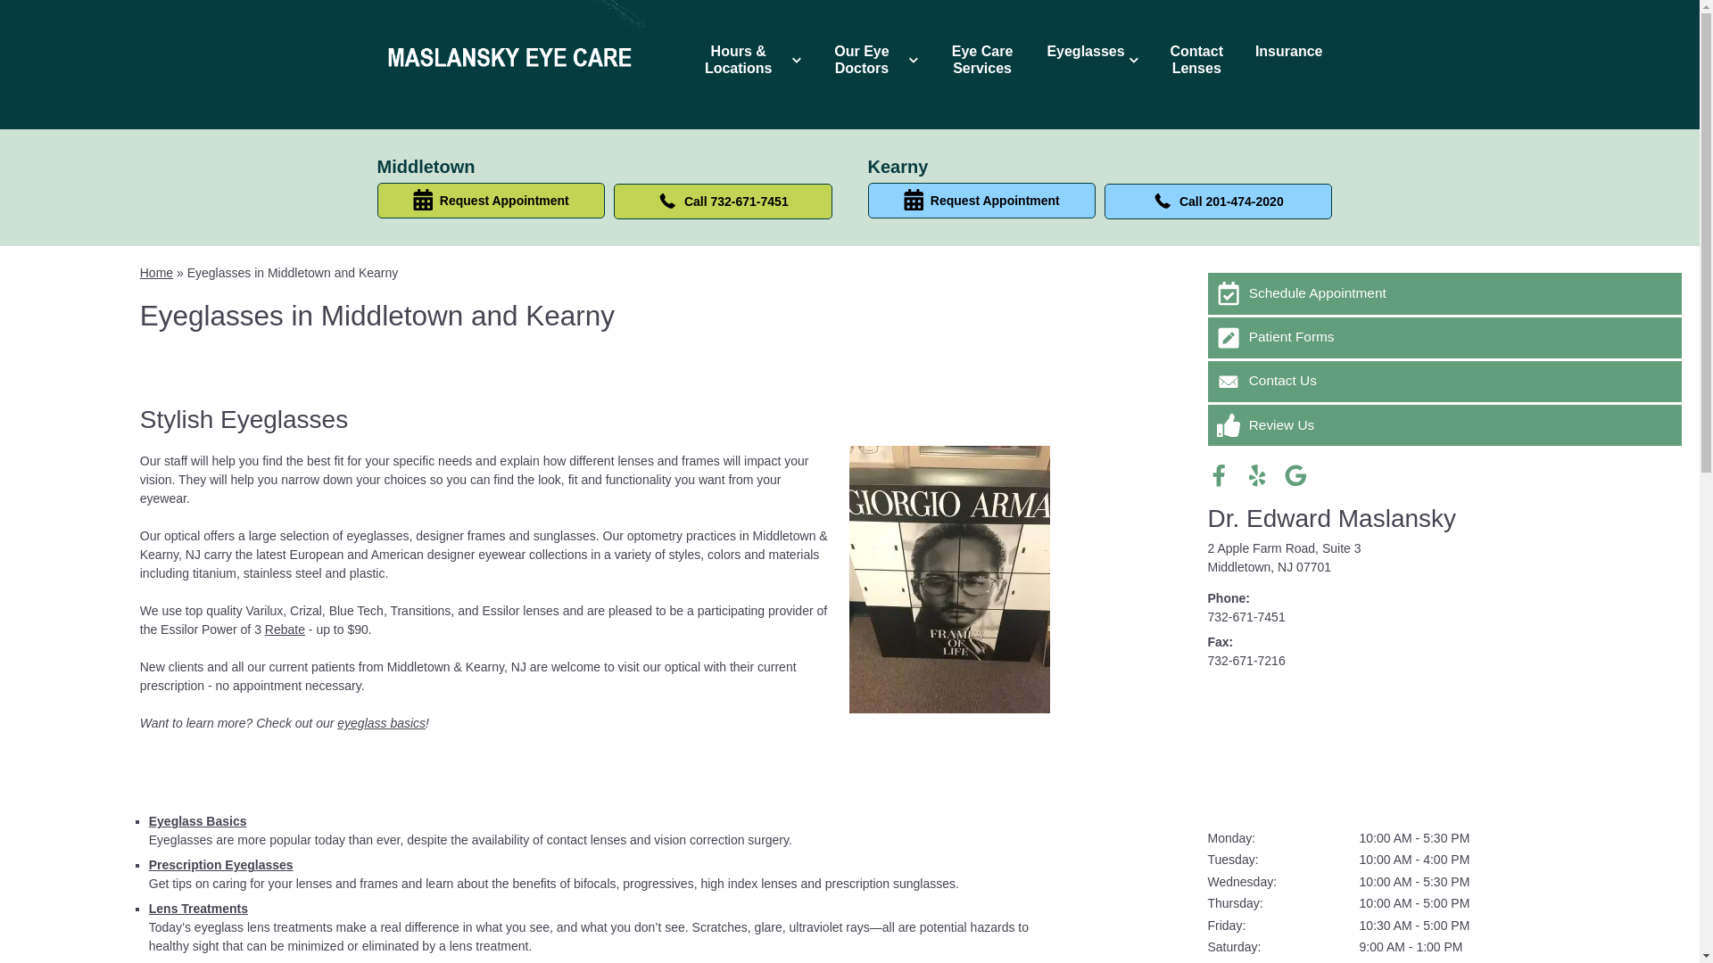 This screenshot has height=963, width=1713. What do you see at coordinates (198, 820) in the screenshot?
I see `Eyeglass Basics` at bounding box center [198, 820].